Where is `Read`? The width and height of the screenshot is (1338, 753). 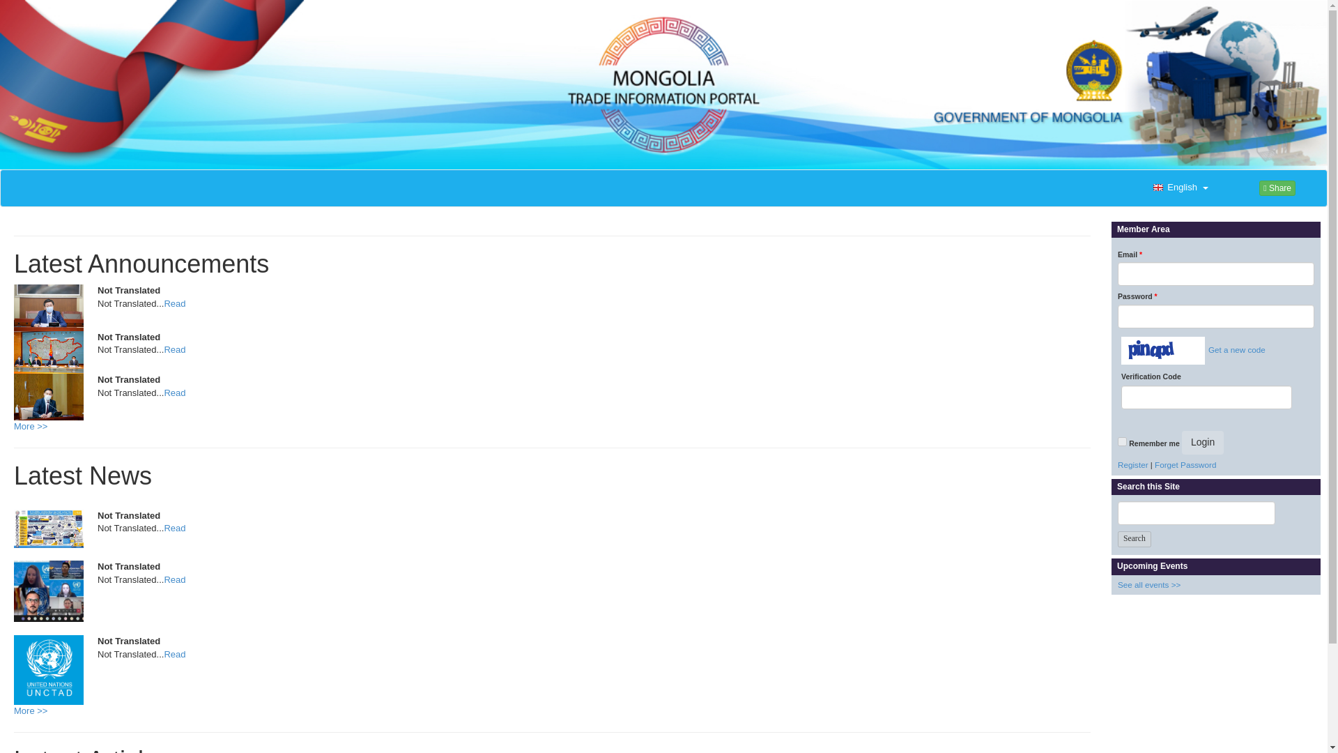 Read is located at coordinates (174, 303).